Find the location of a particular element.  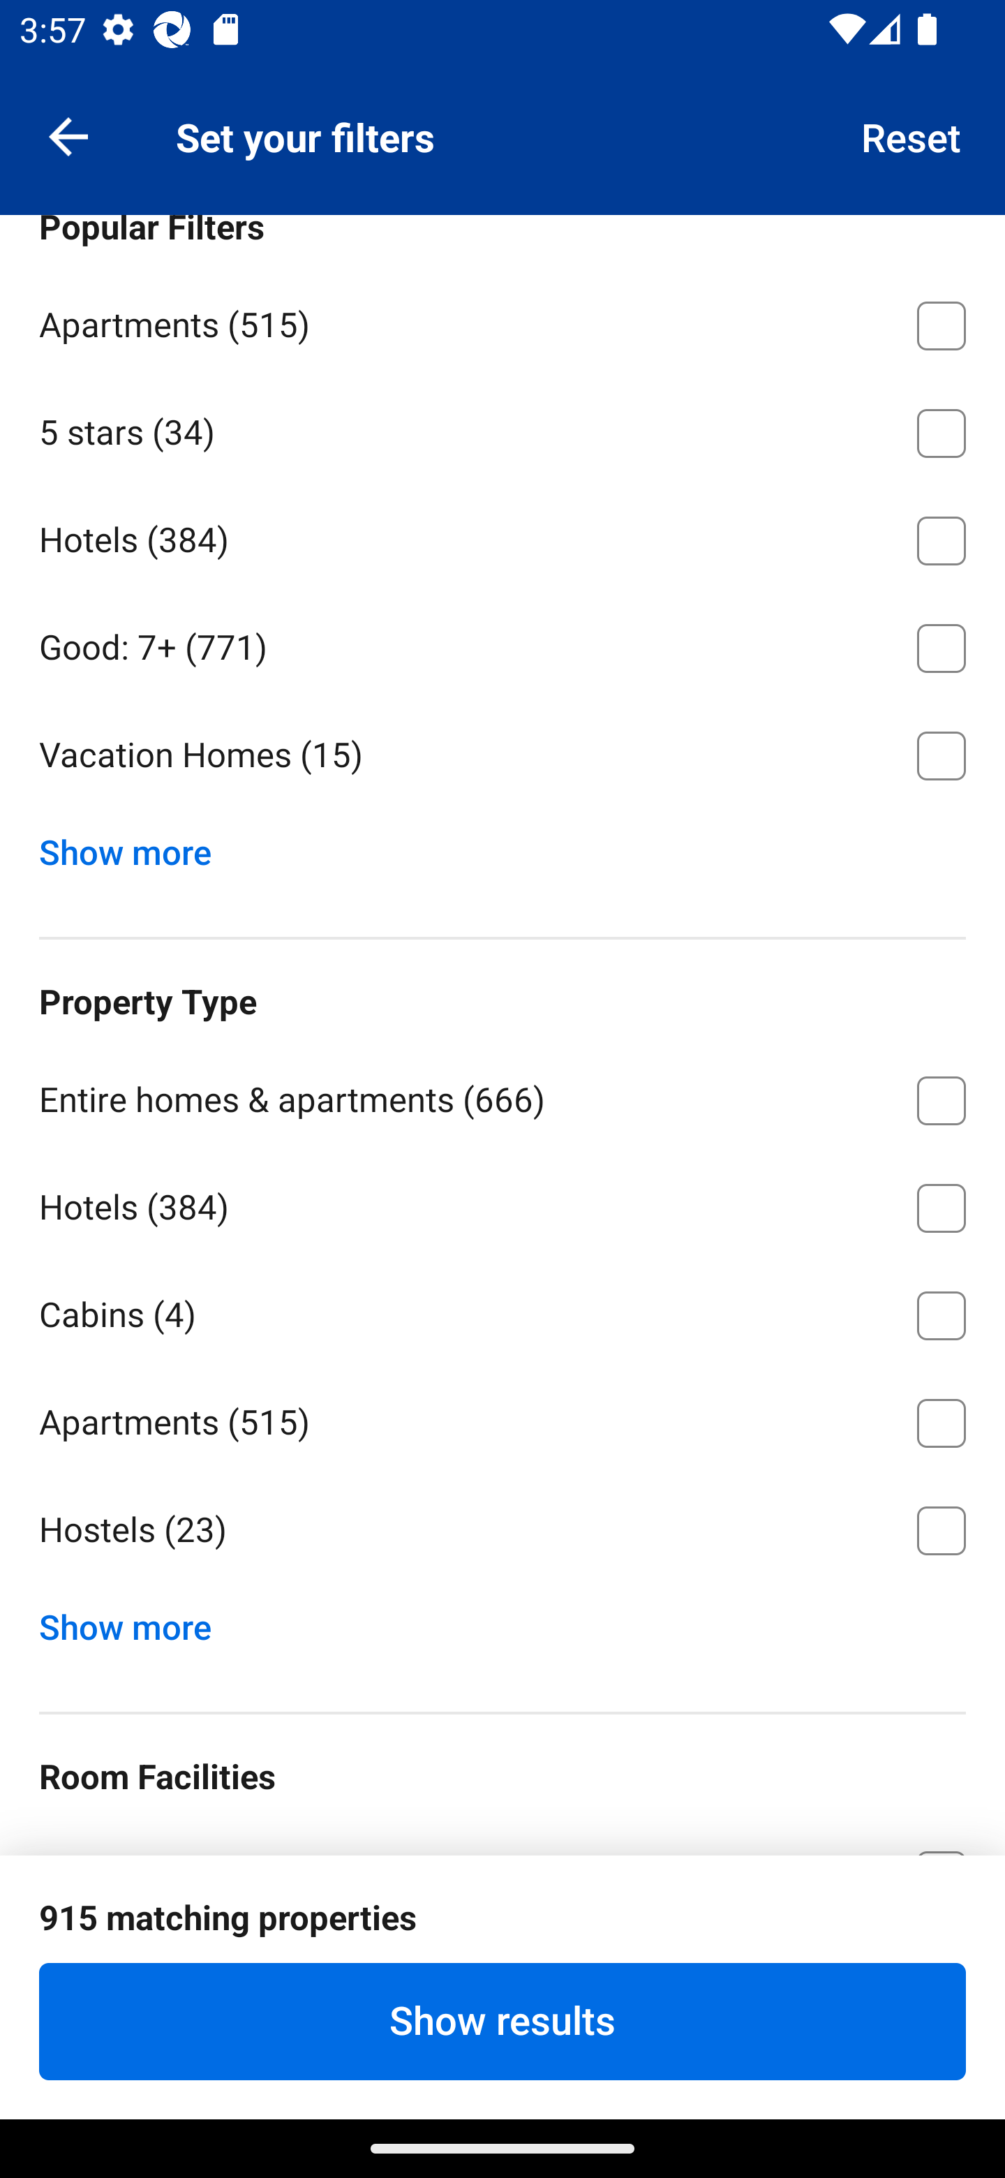

Cabins ⁦(4) is located at coordinates (502, 1311).